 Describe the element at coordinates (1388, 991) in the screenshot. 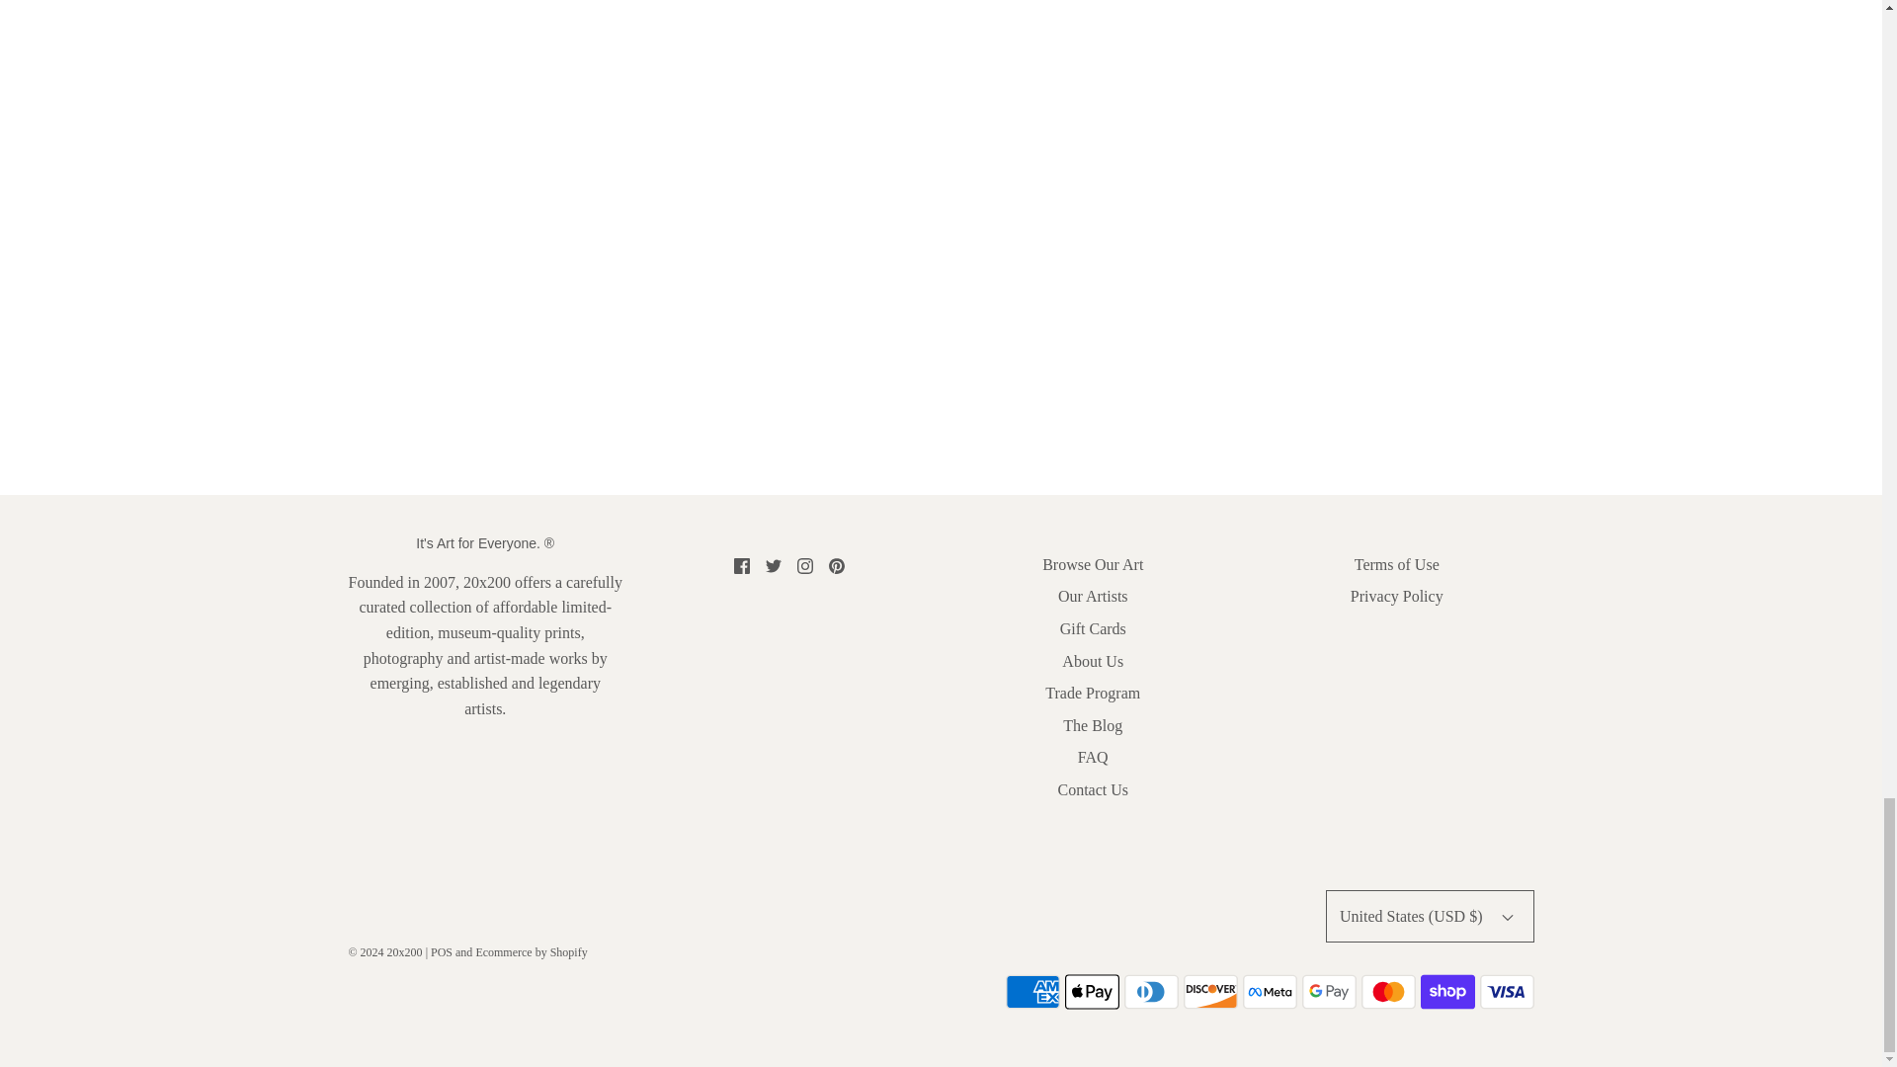

I see `Mastercard` at that location.